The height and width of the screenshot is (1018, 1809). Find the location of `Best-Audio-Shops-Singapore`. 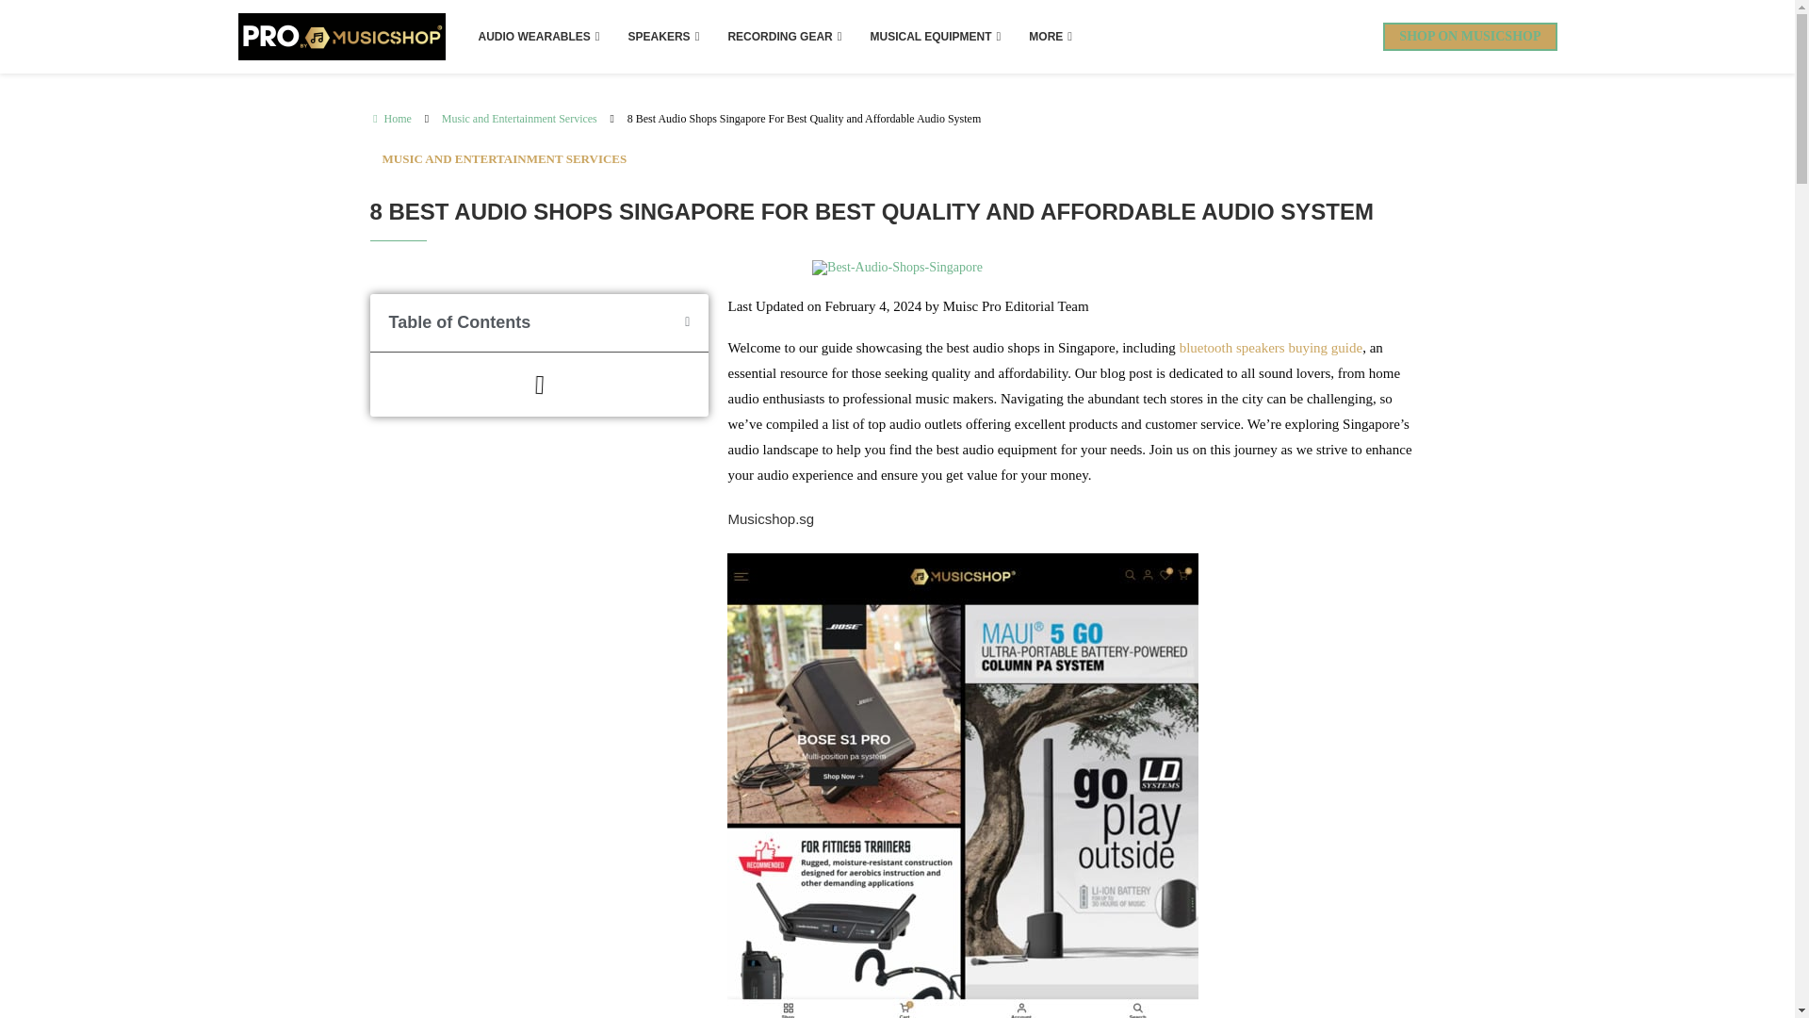

Best-Audio-Shops-Singapore is located at coordinates (897, 268).